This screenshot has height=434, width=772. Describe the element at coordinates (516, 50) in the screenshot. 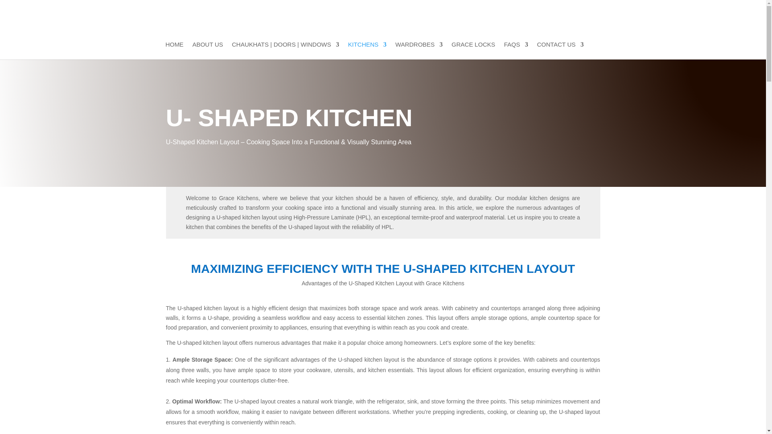

I see `FAQS` at that location.